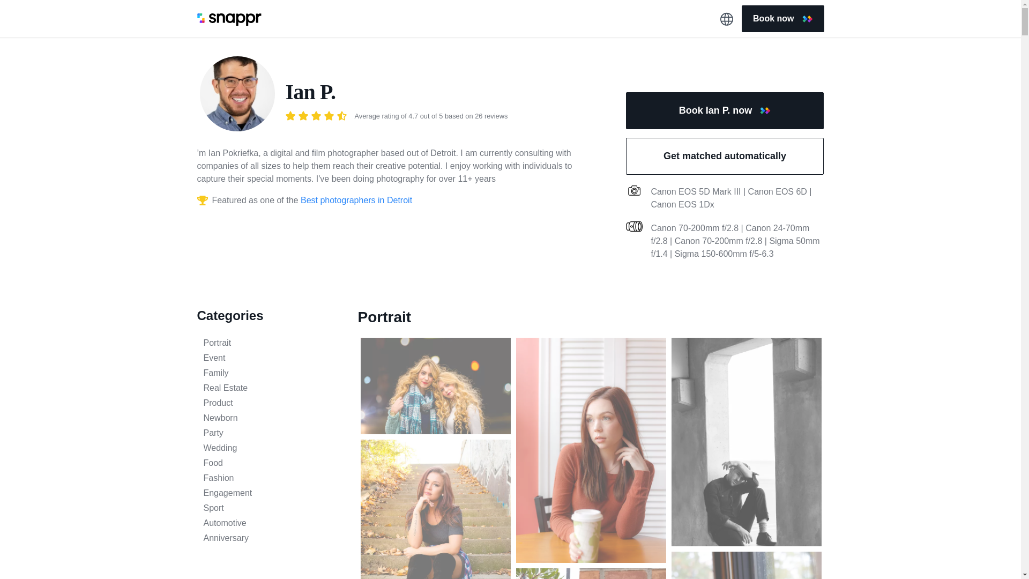 This screenshot has width=1029, height=579. Describe the element at coordinates (269, 418) in the screenshot. I see `Newborn` at that location.